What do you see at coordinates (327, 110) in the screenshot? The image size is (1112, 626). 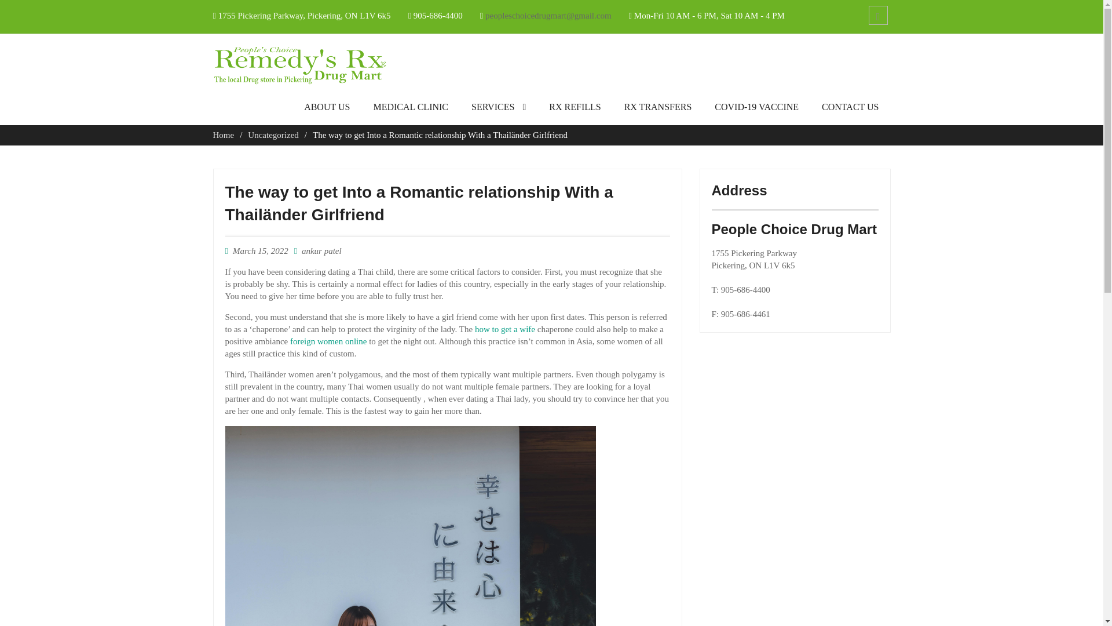 I see `ABOUT US` at bounding box center [327, 110].